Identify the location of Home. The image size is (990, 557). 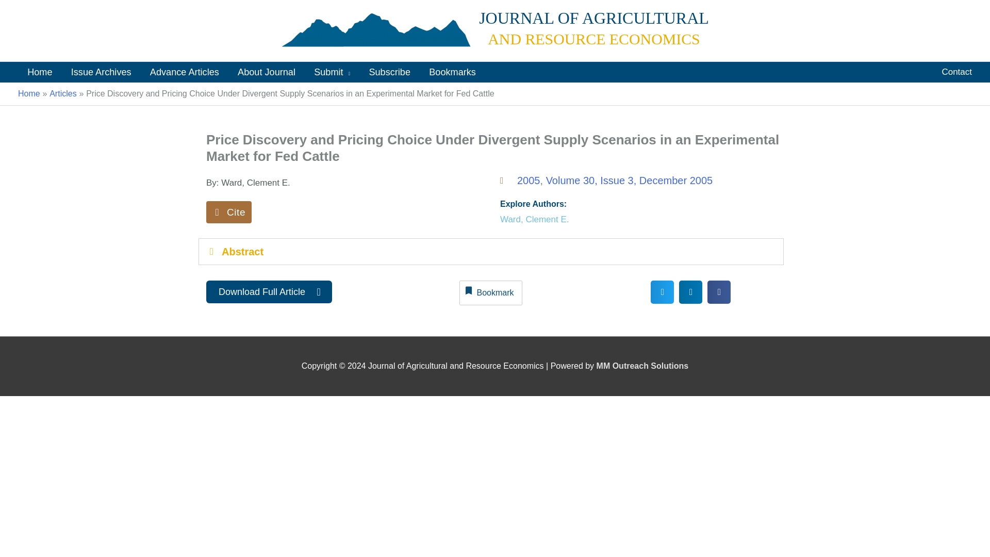
(29, 93).